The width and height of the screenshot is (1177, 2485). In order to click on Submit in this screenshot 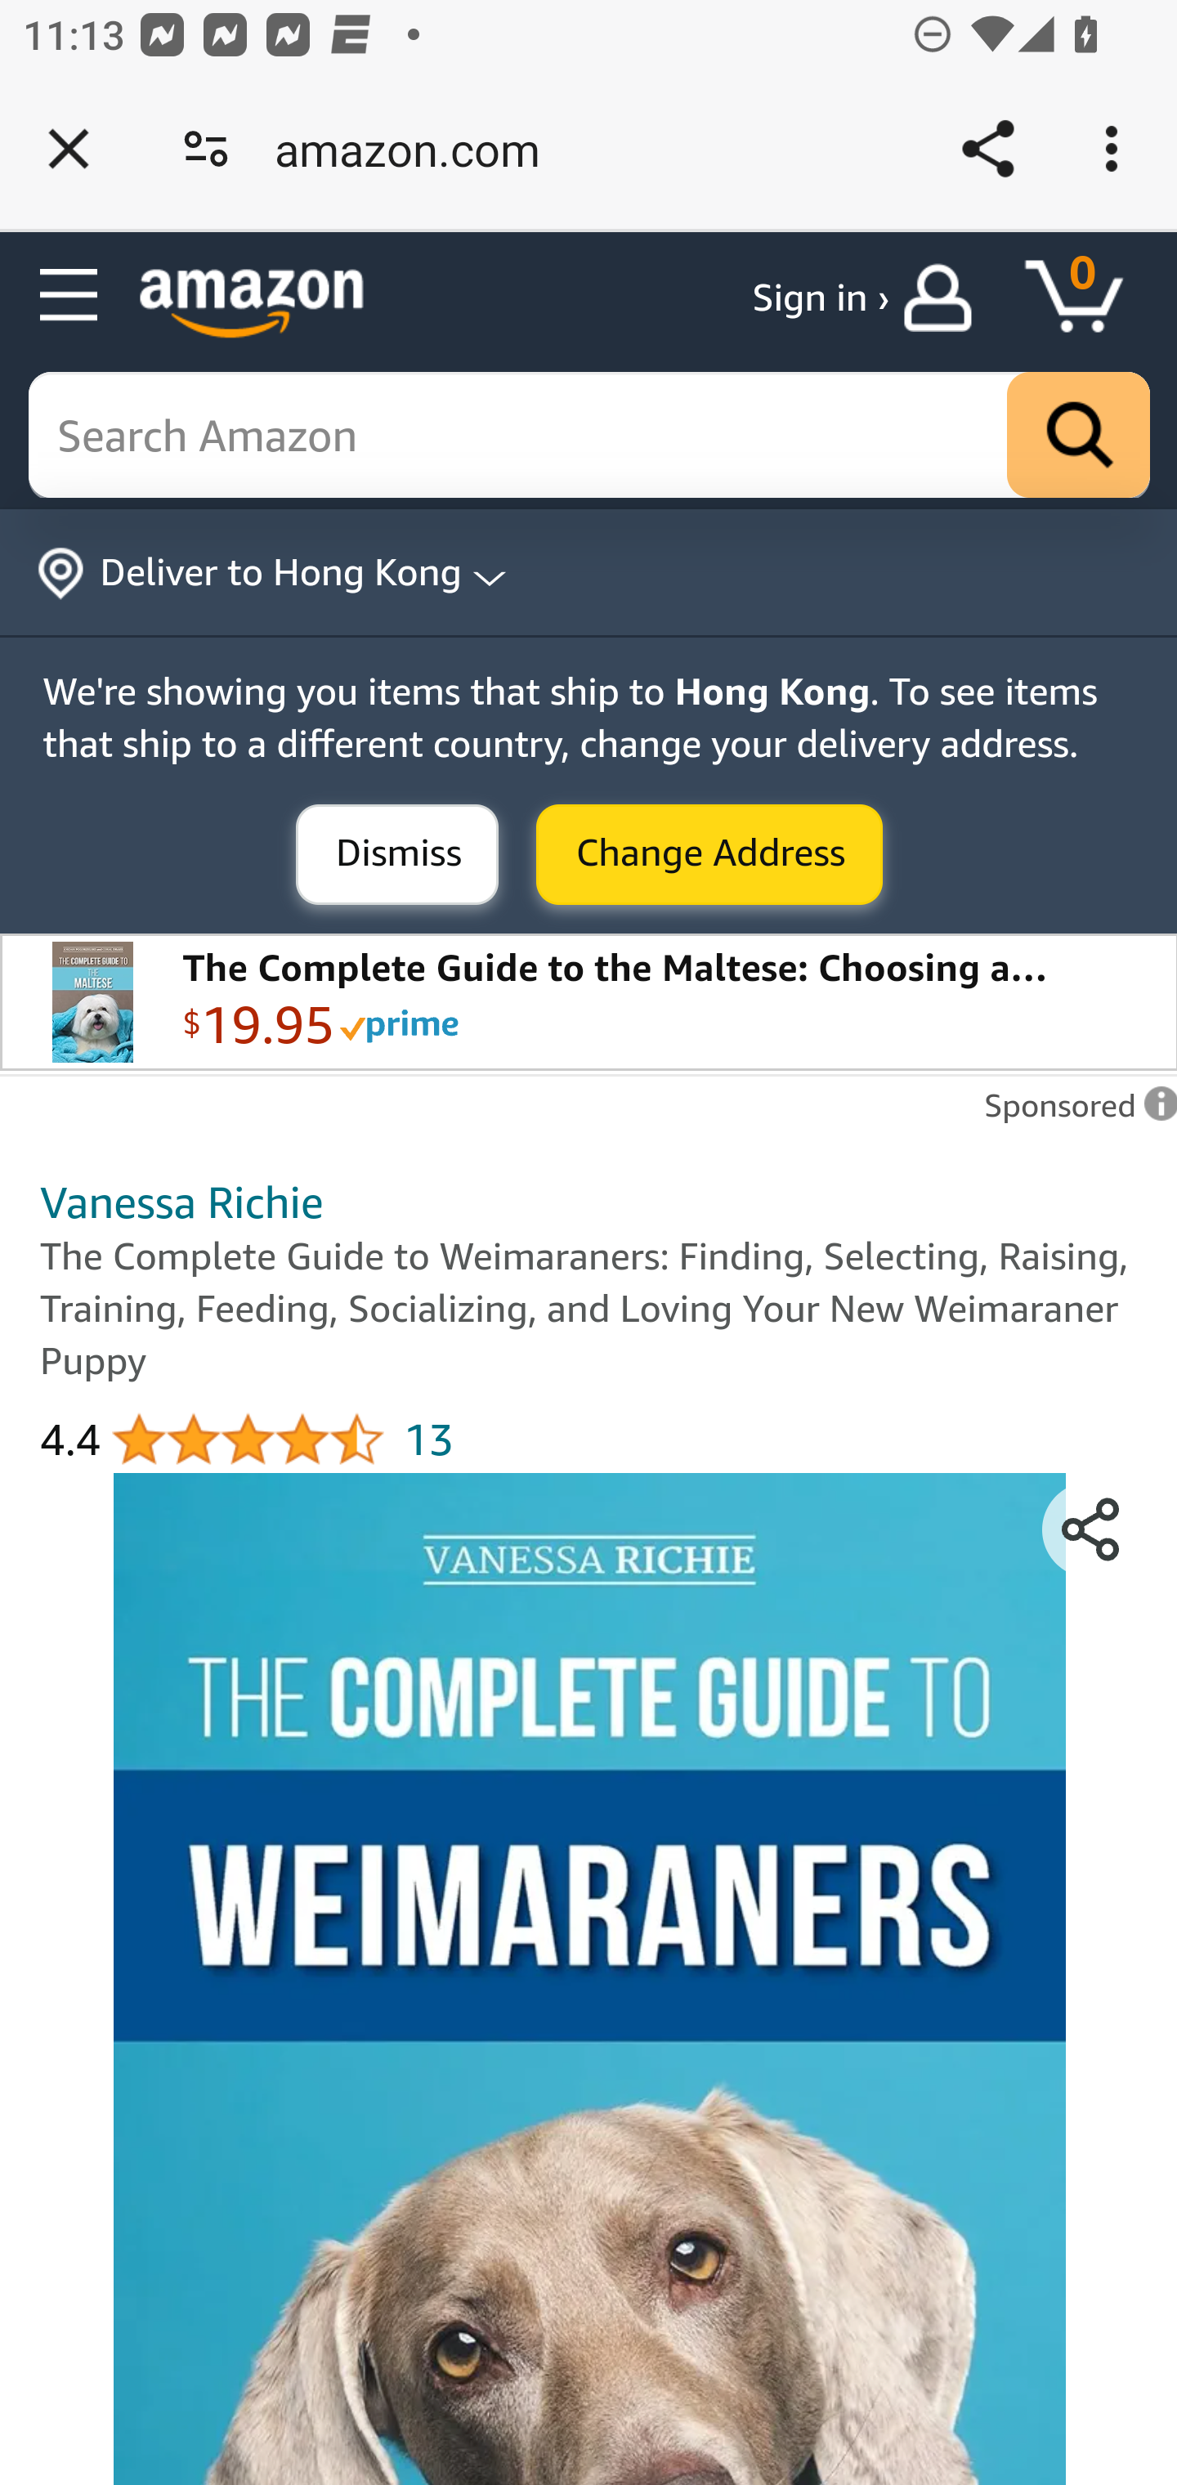, I will do `click(709, 856)`.